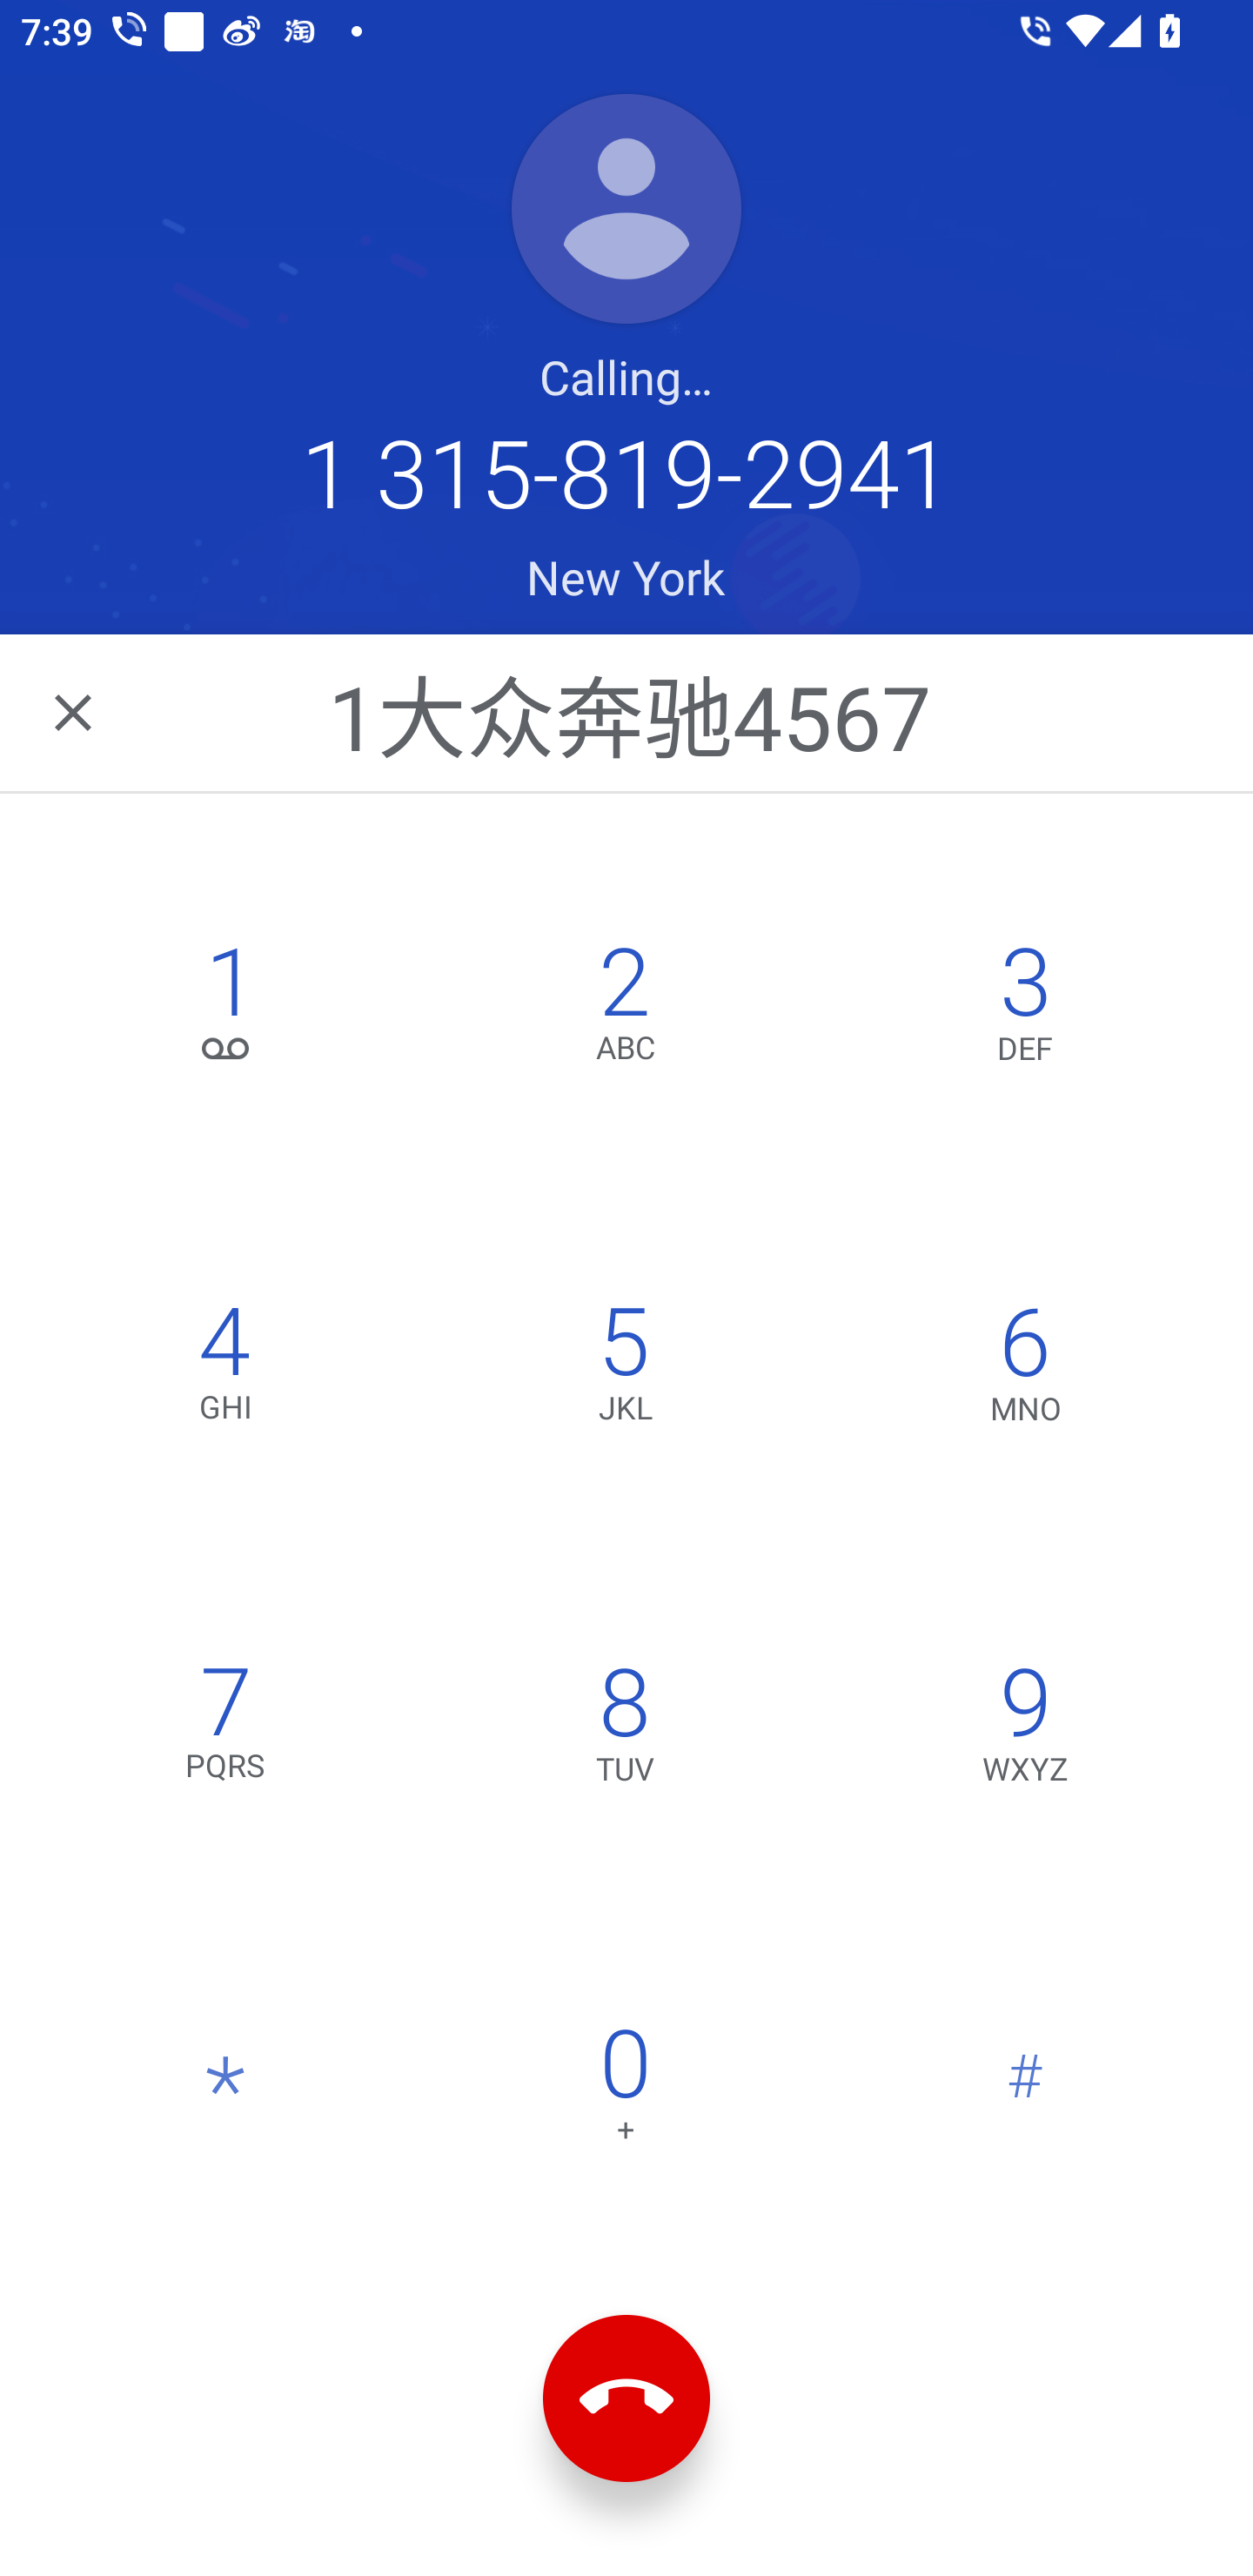  I want to click on *, so click(226, 2091).